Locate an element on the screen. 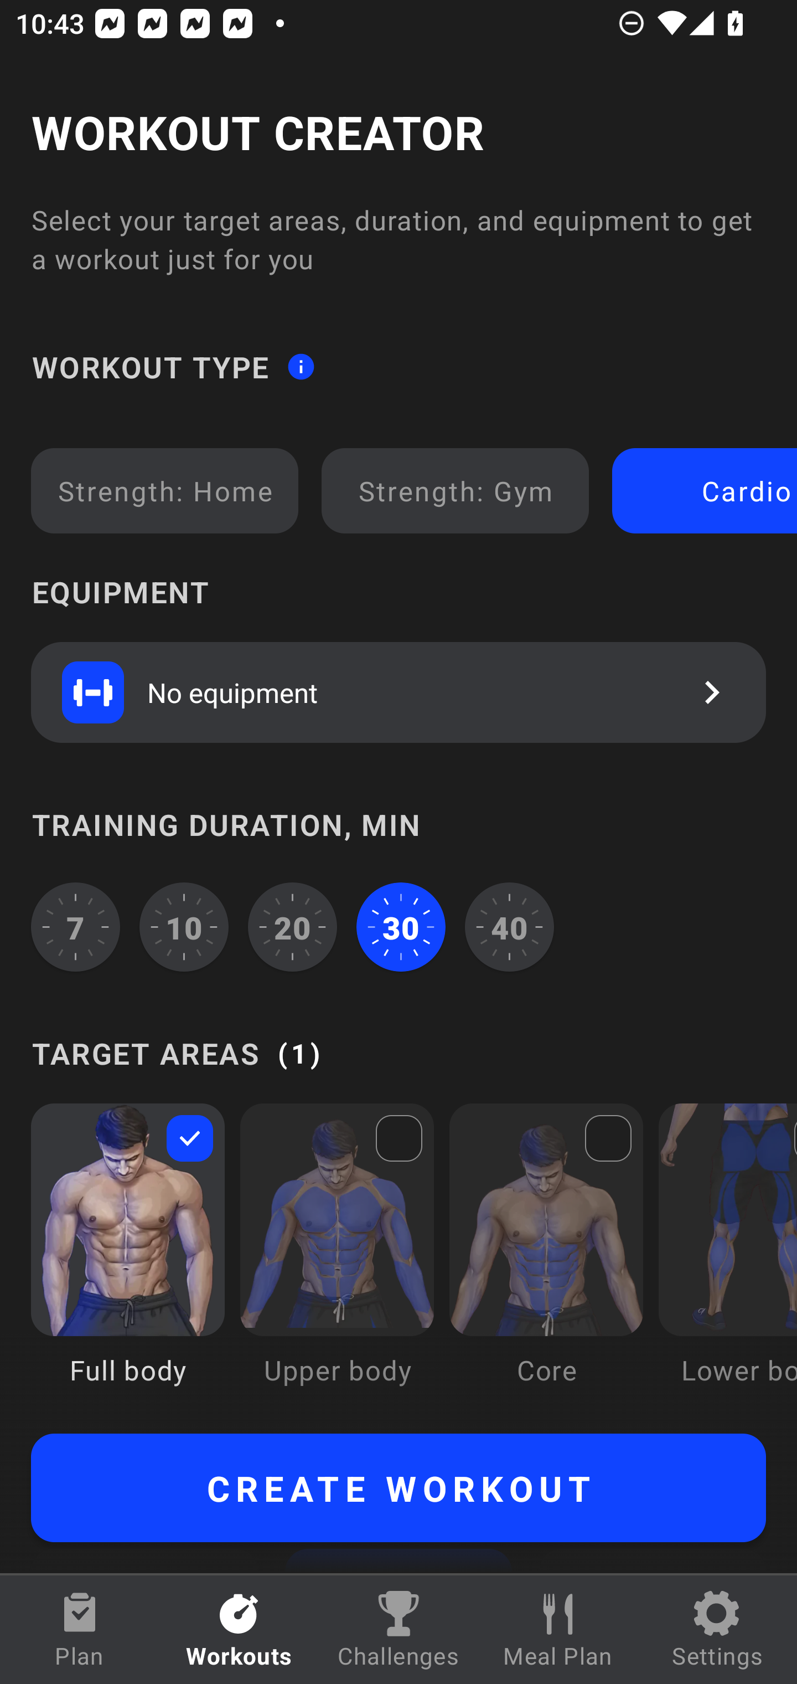 Image resolution: width=797 pixels, height=1684 pixels.  Plan  is located at coordinates (80, 1630).